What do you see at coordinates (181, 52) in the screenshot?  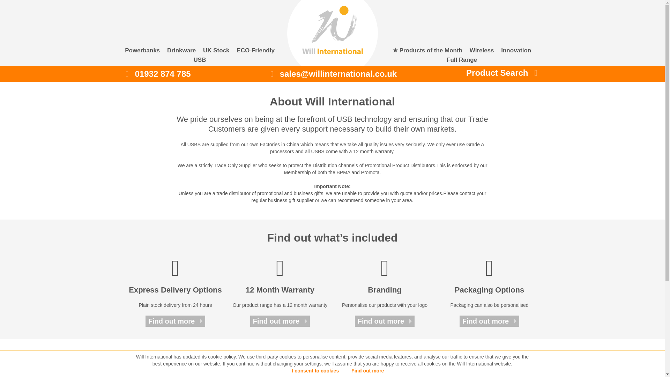 I see `Drinkware` at bounding box center [181, 52].